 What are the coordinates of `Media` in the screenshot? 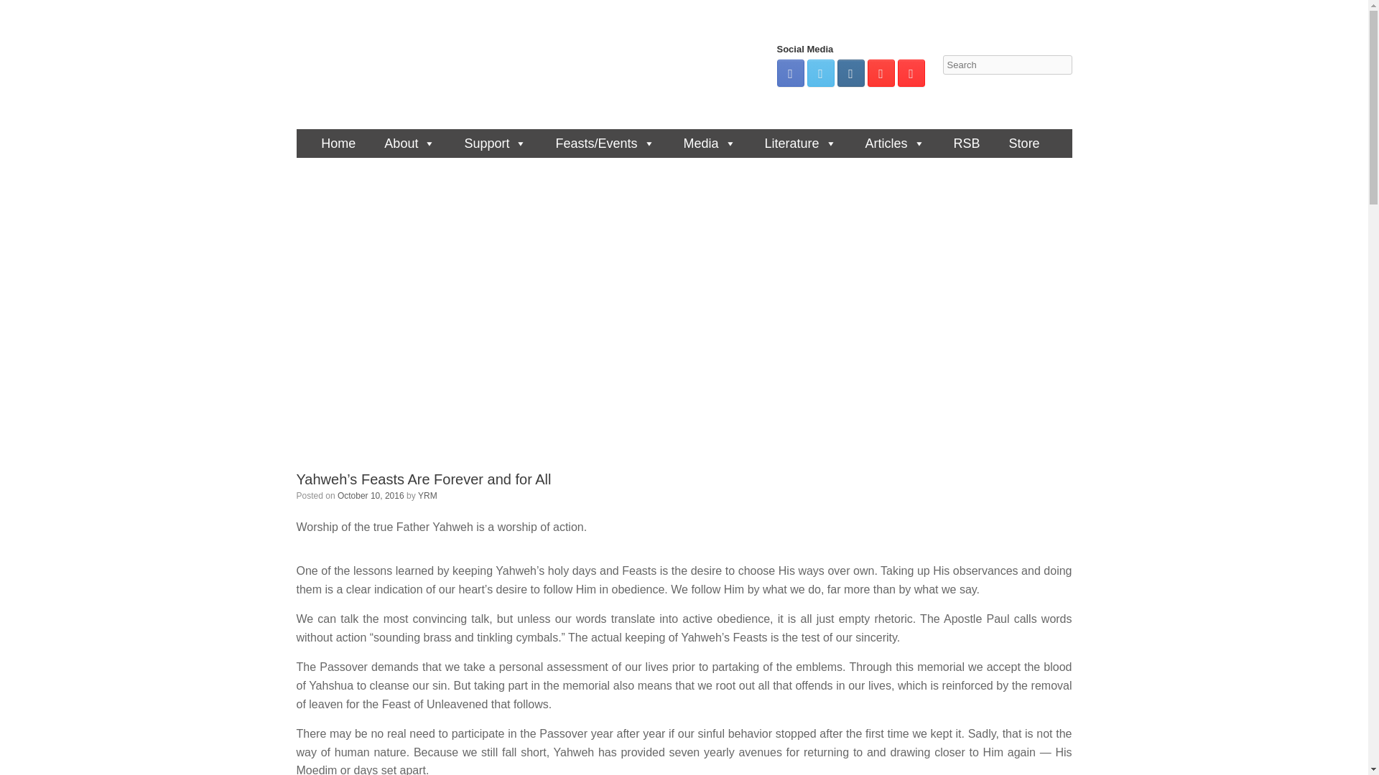 It's located at (705, 144).